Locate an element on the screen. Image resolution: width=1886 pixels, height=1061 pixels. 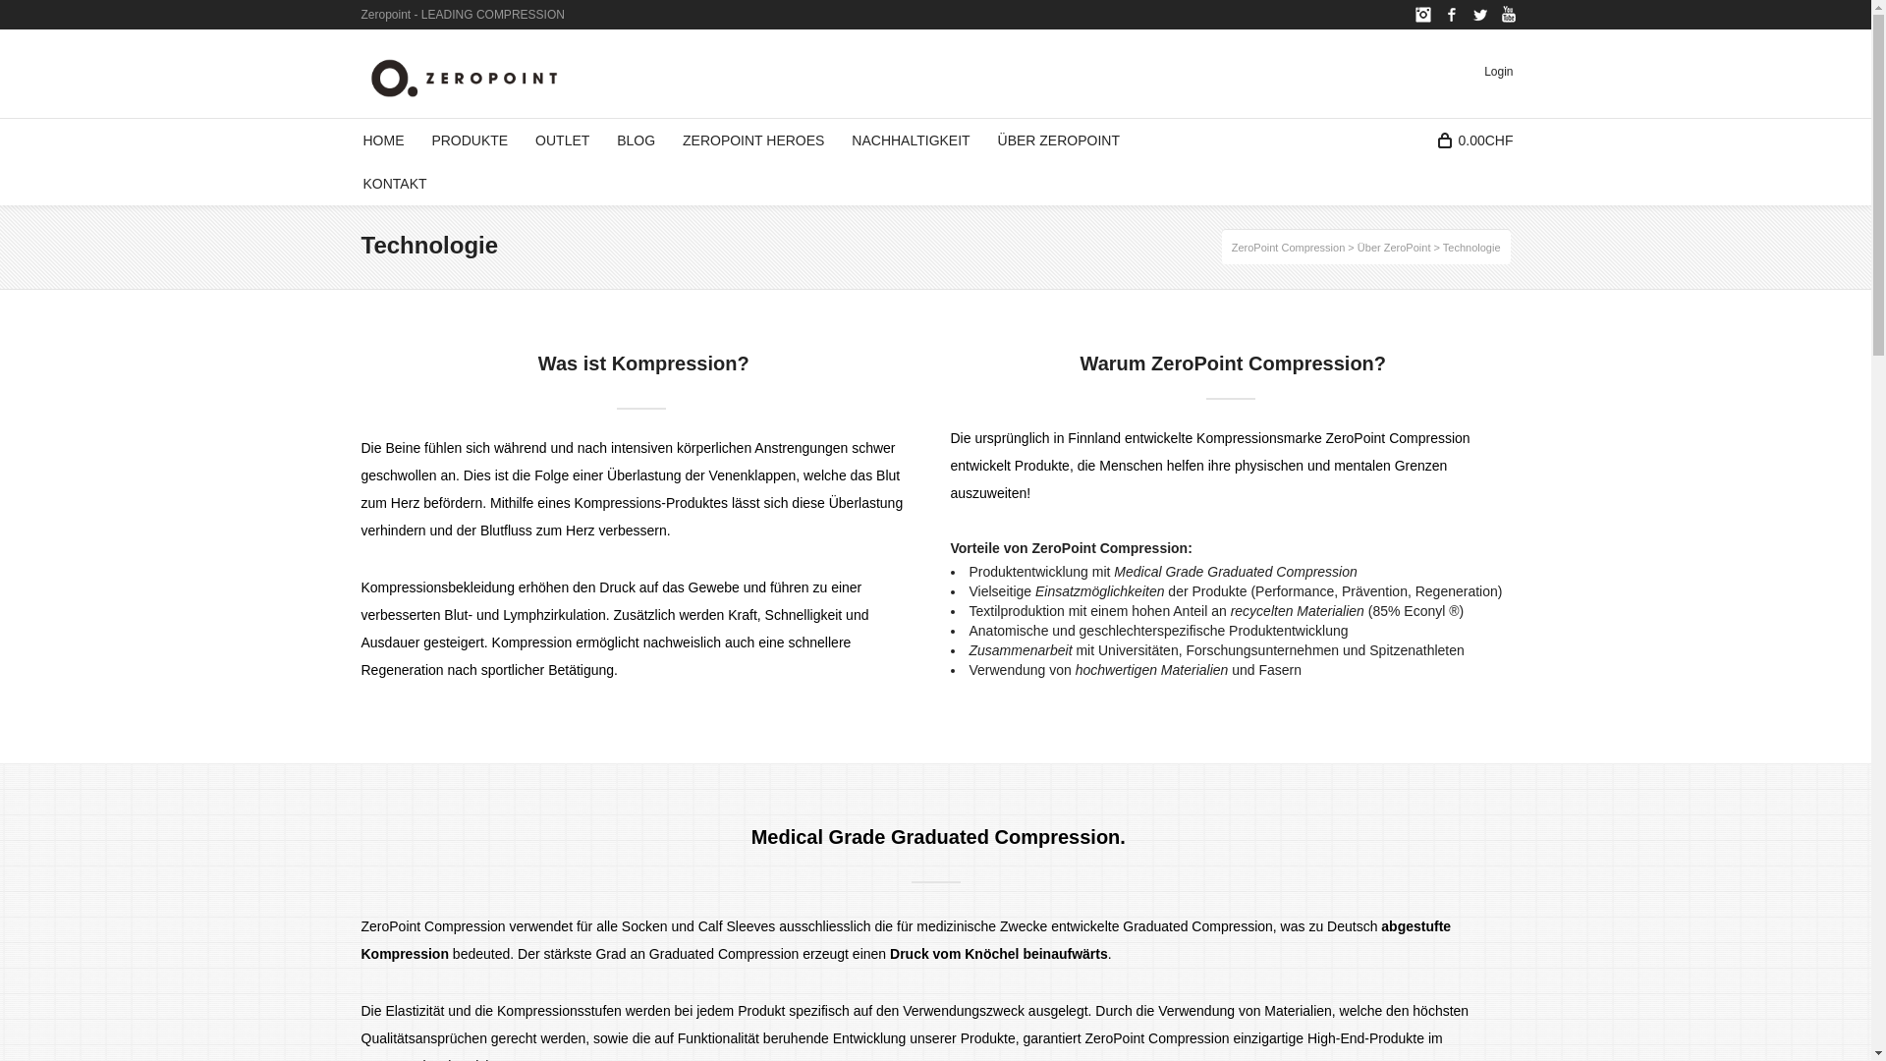
Twitter is located at coordinates (1479, 15).